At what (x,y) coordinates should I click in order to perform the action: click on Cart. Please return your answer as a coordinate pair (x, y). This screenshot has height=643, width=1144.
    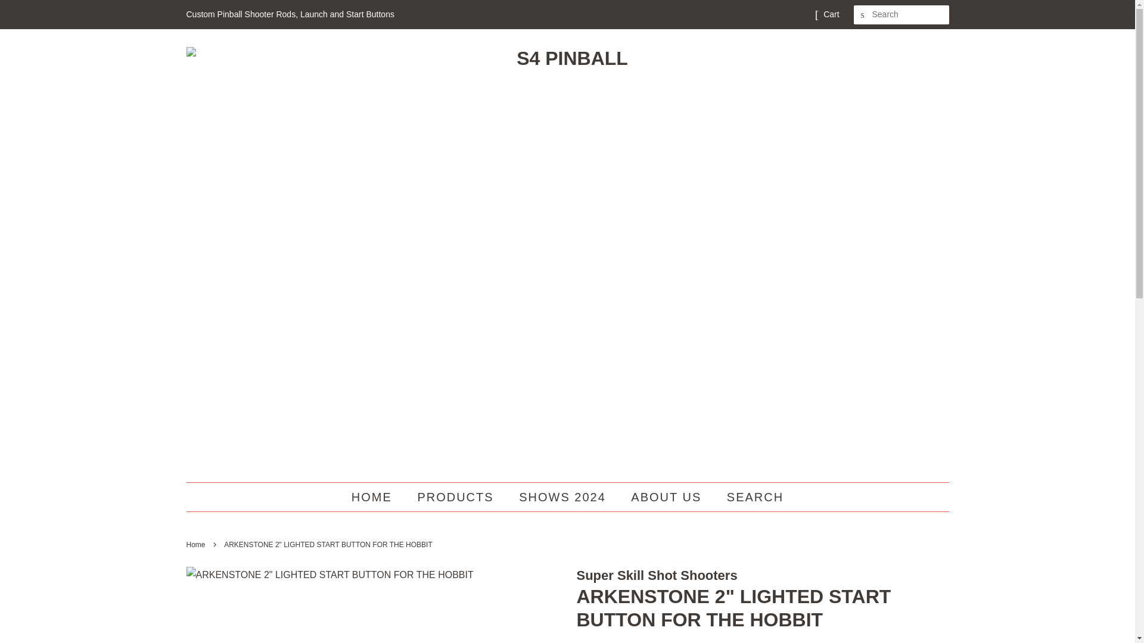
    Looking at the image, I should click on (831, 14).